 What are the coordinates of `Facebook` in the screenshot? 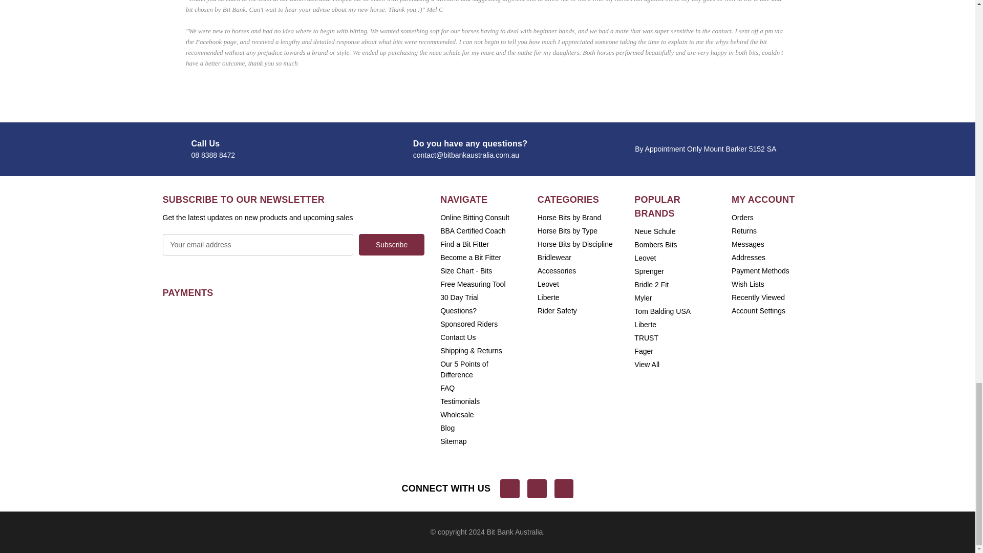 It's located at (510, 489).